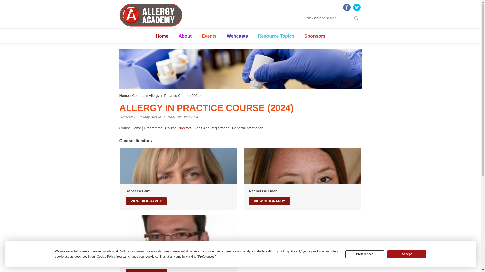 The height and width of the screenshot is (272, 485). What do you see at coordinates (247, 128) in the screenshot?
I see `General Information` at bounding box center [247, 128].